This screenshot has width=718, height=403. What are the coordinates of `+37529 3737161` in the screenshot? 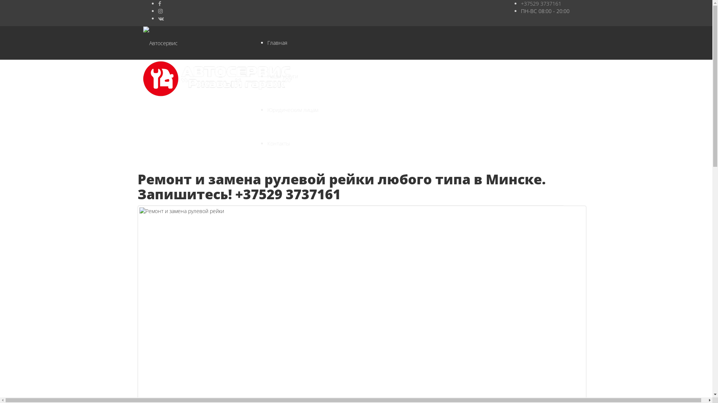 It's located at (541, 4).